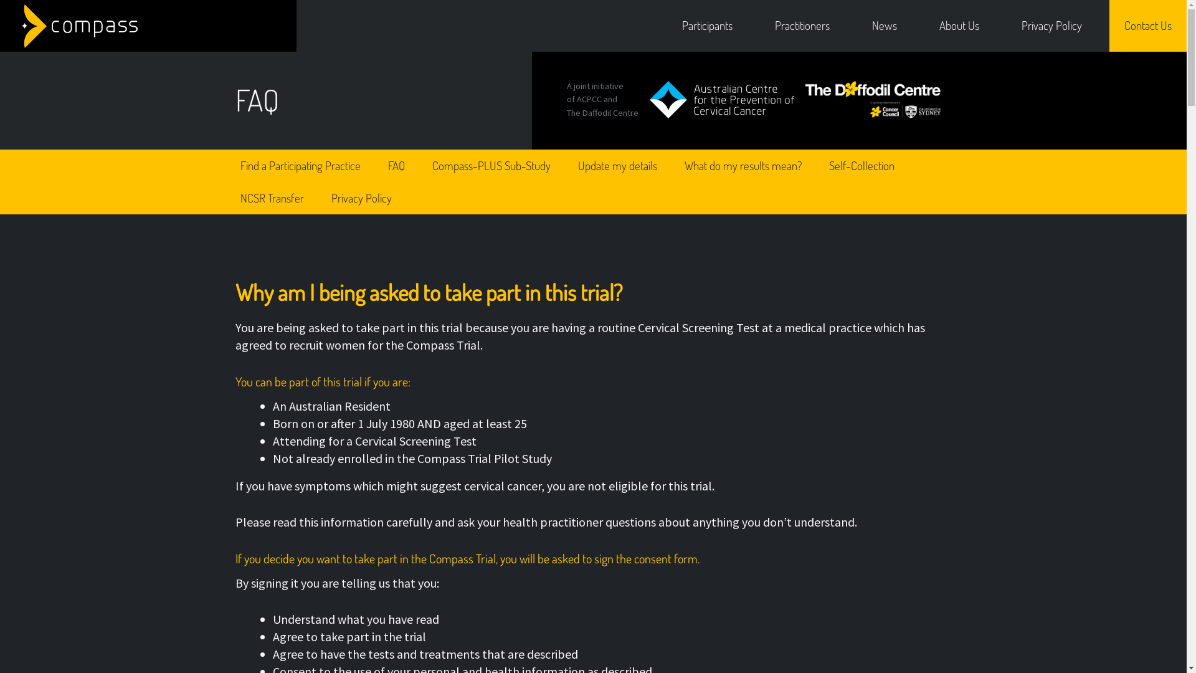 The height and width of the screenshot is (673, 1196). I want to click on Find a Participating Practice, so click(300, 166).